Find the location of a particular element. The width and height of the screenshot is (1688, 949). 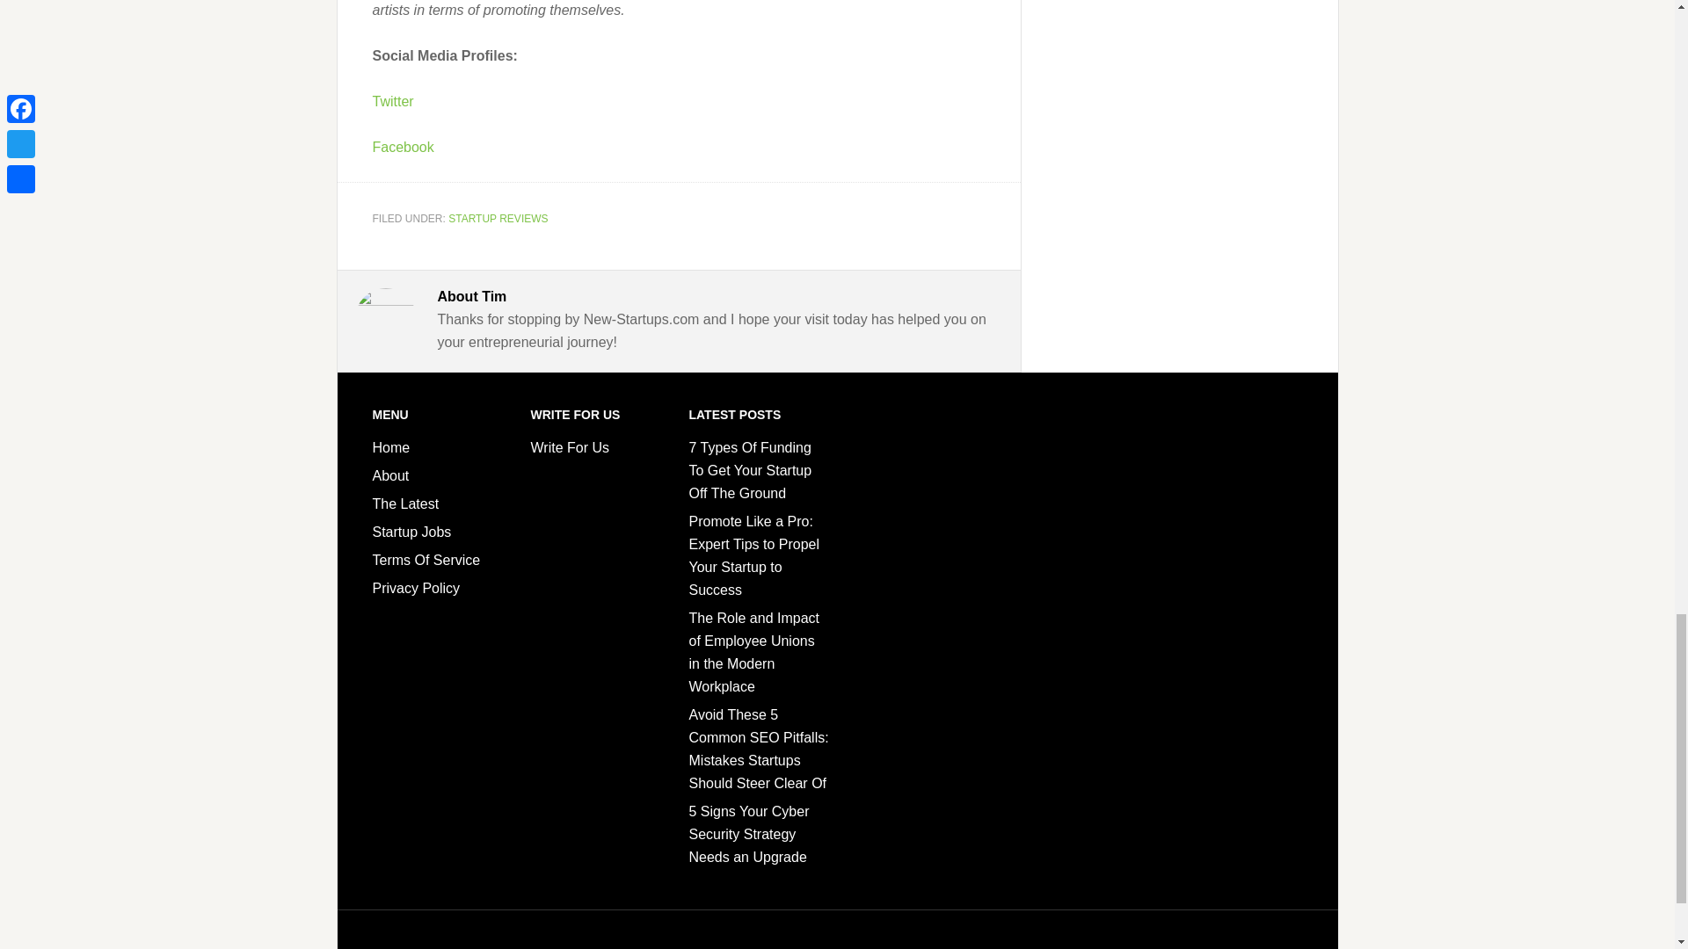

Twitter is located at coordinates (393, 101).